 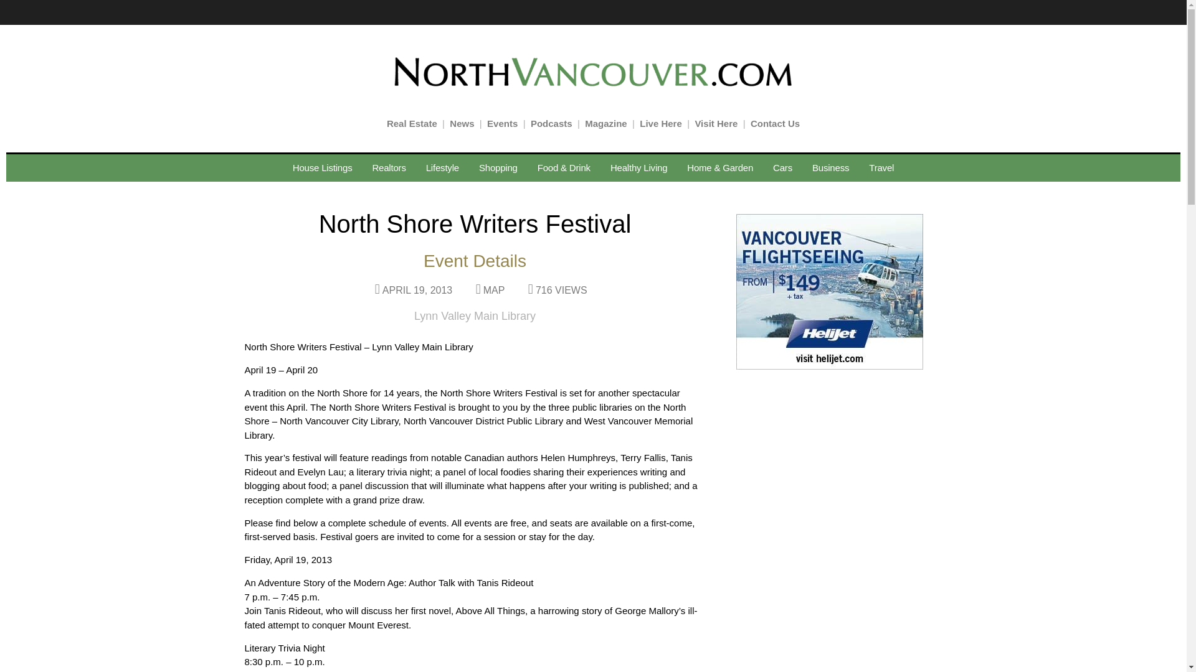 I want to click on Advertisement, so click(x=826, y=611).